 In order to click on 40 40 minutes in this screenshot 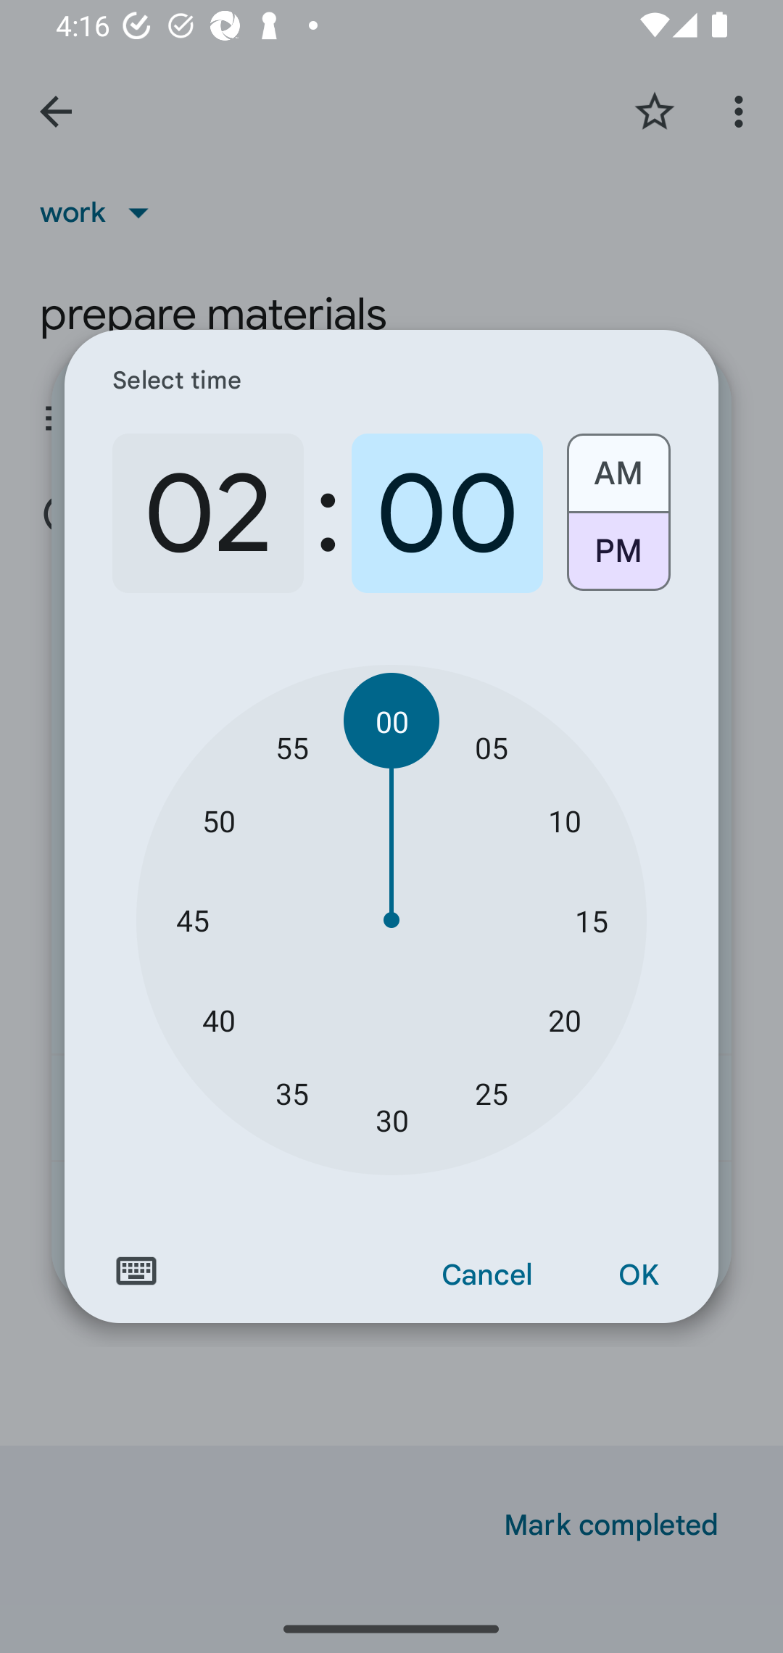, I will do `click(219, 1019)`.